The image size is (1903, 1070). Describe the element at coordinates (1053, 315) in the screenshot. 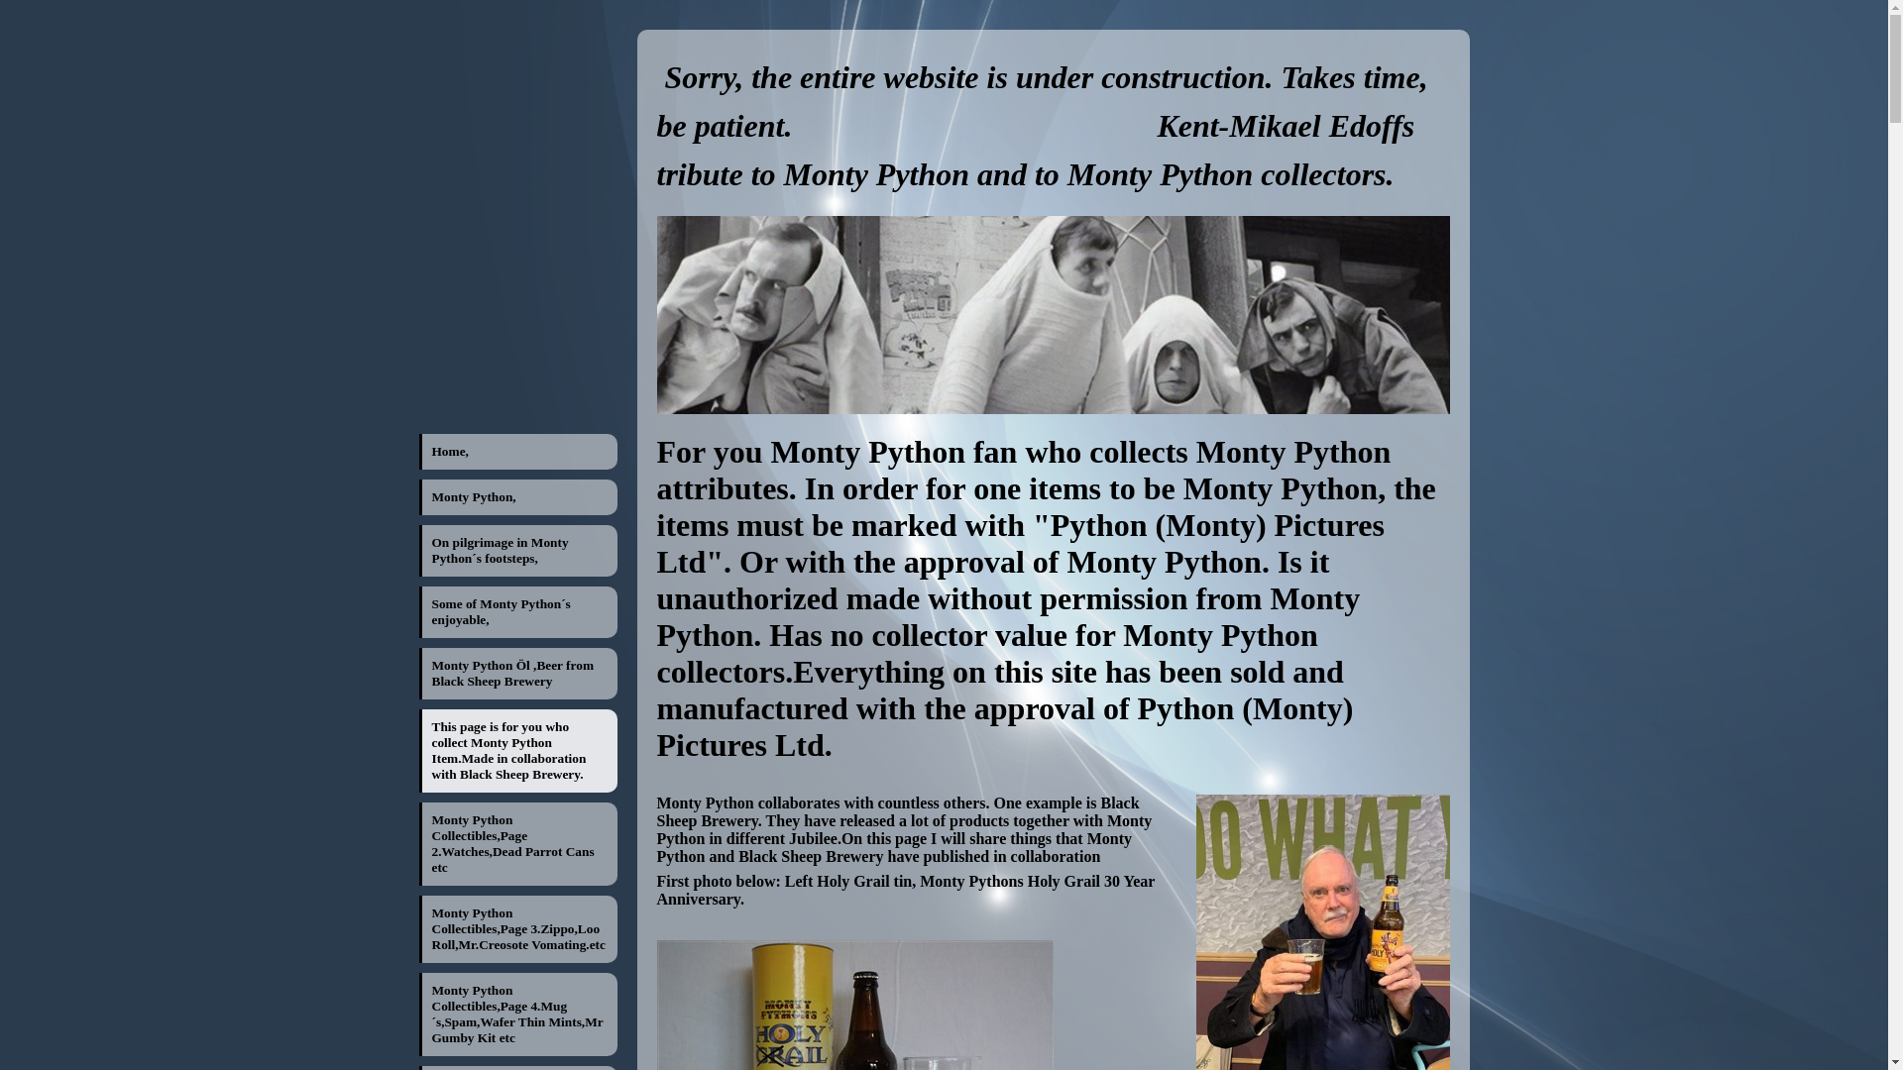

I see `Kent-Mikael Edoffs Homepage` at that location.